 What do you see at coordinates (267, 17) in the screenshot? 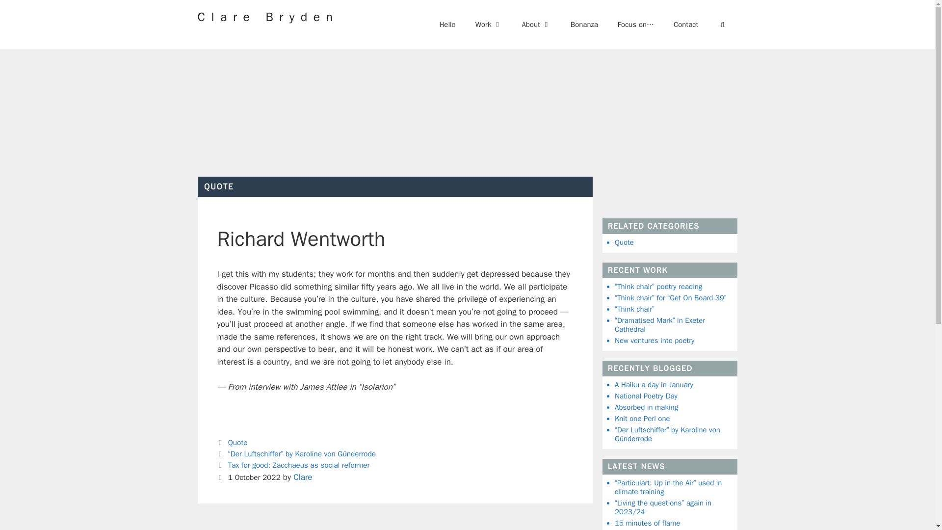
I see `Clare Bryden` at bounding box center [267, 17].